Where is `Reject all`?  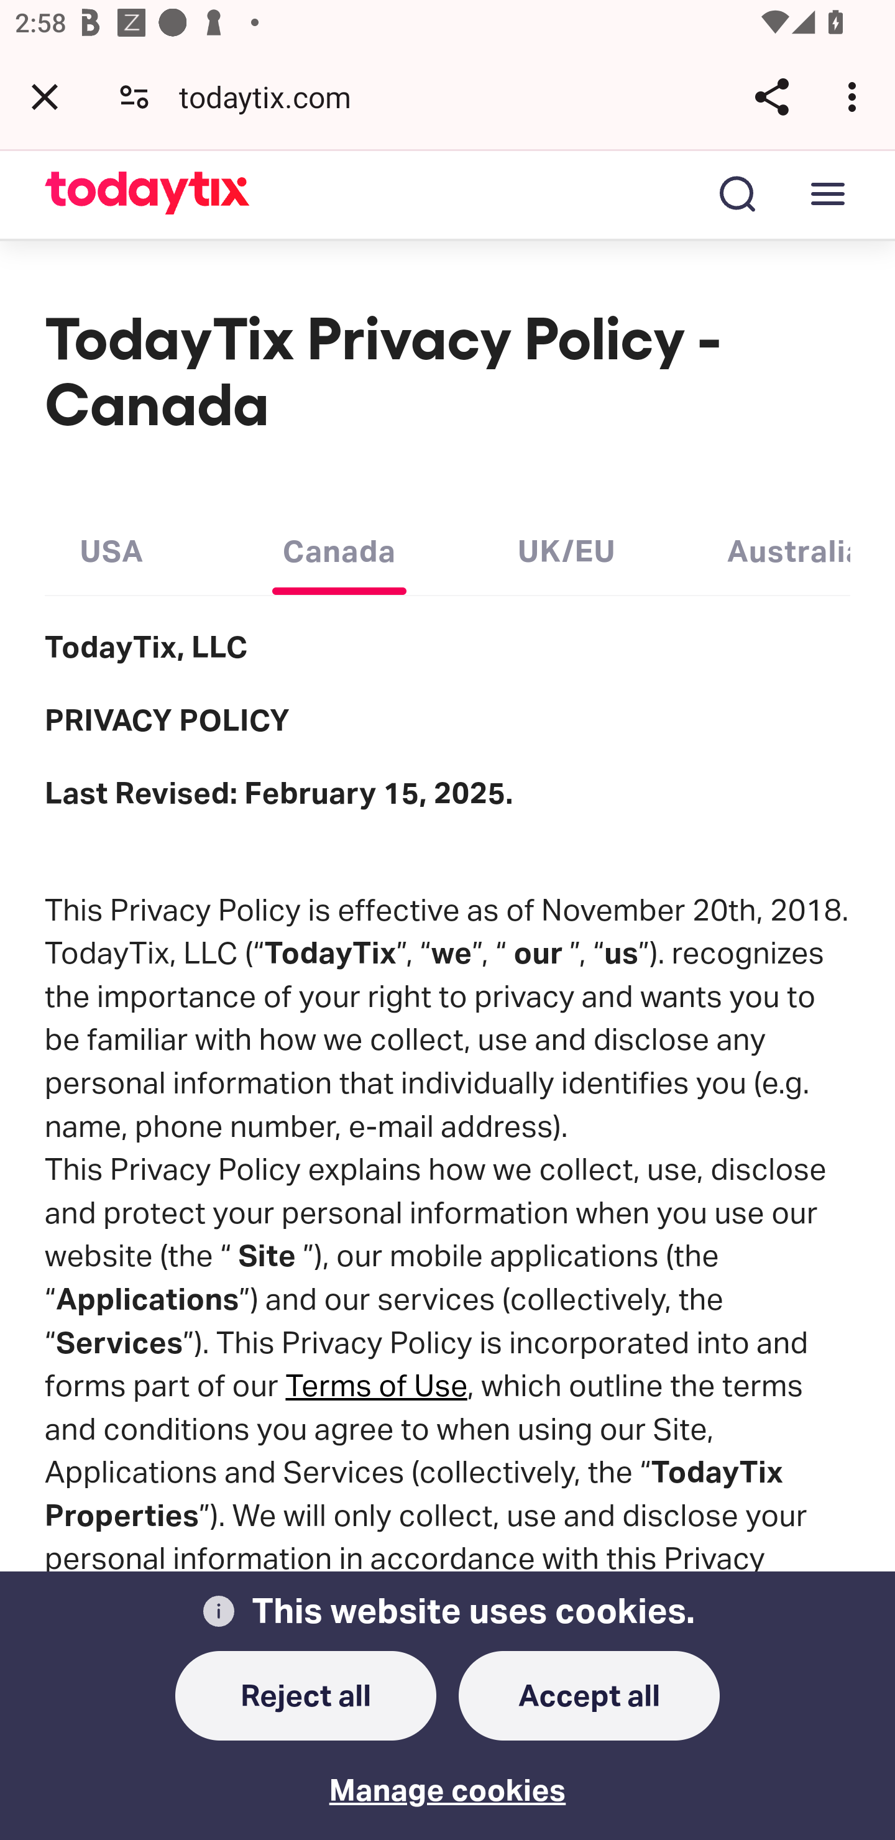 Reject all is located at coordinates (306, 1696).